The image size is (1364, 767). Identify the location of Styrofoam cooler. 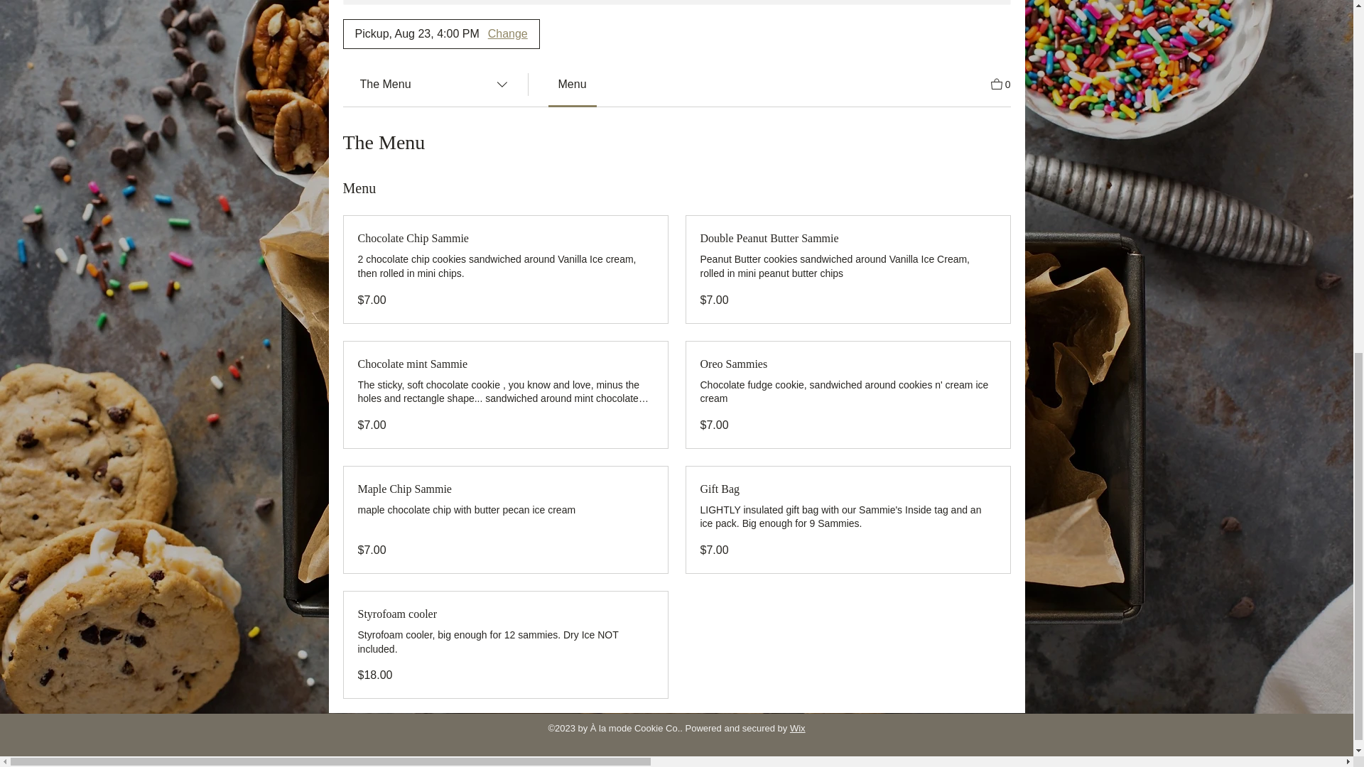
(505, 614).